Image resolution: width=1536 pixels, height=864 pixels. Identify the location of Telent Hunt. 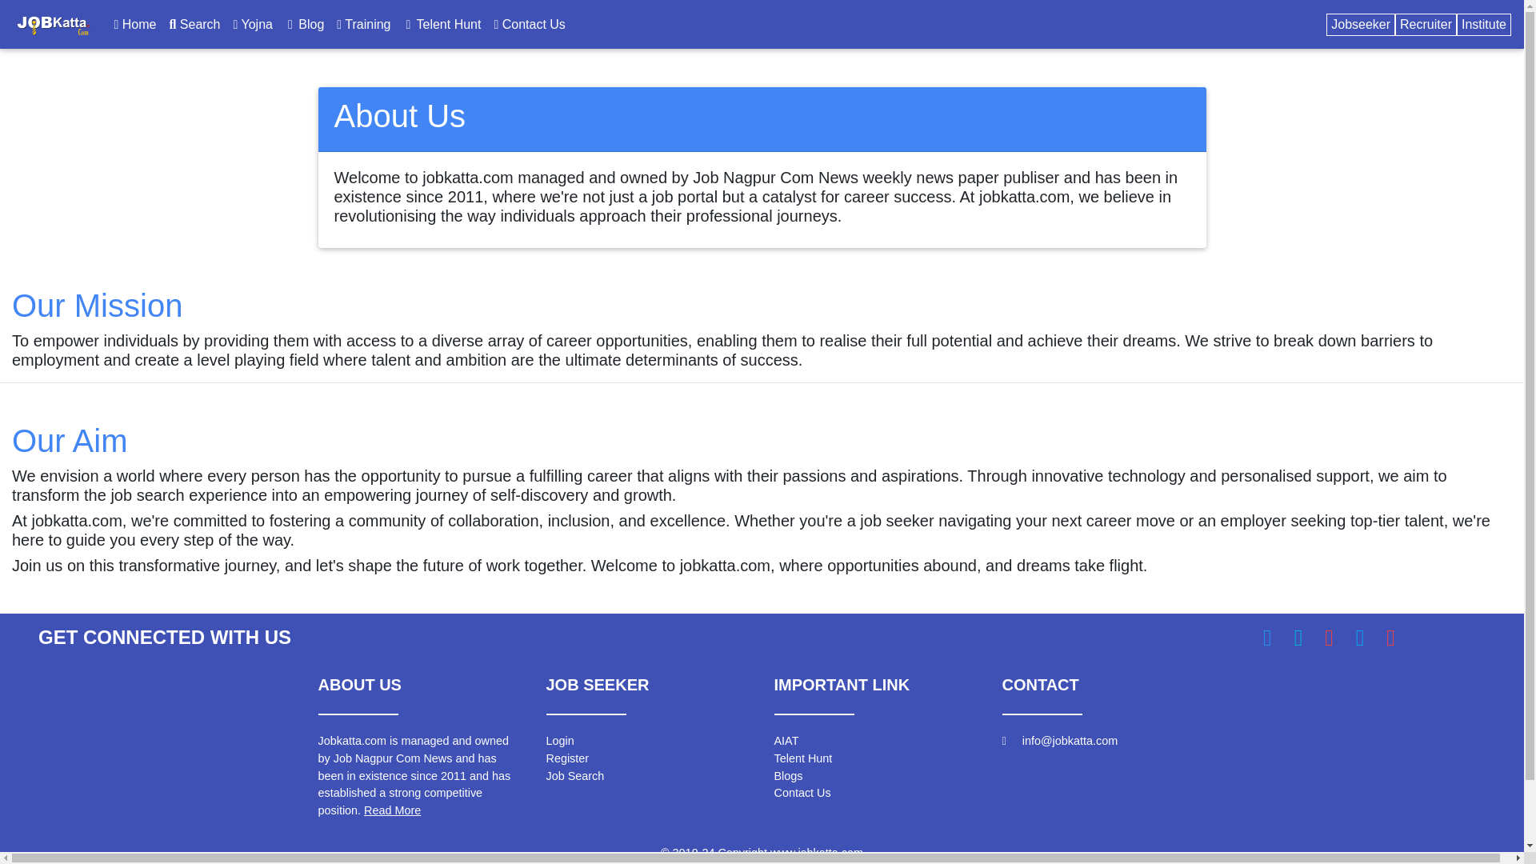
(803, 758).